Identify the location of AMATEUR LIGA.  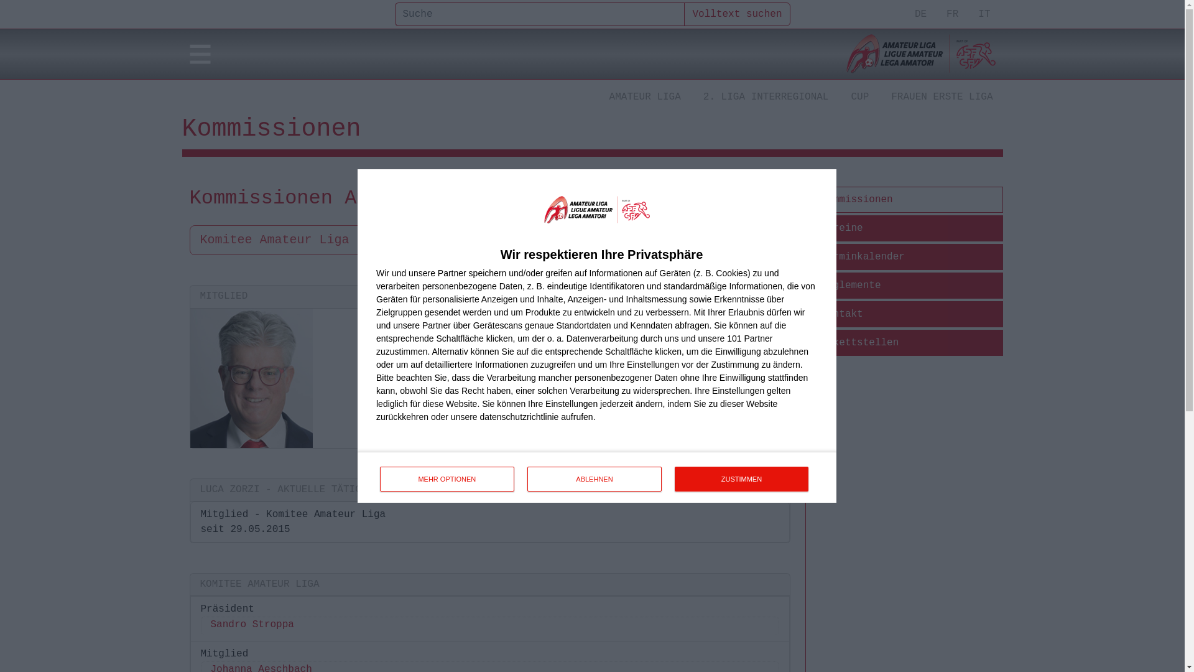
(646, 97).